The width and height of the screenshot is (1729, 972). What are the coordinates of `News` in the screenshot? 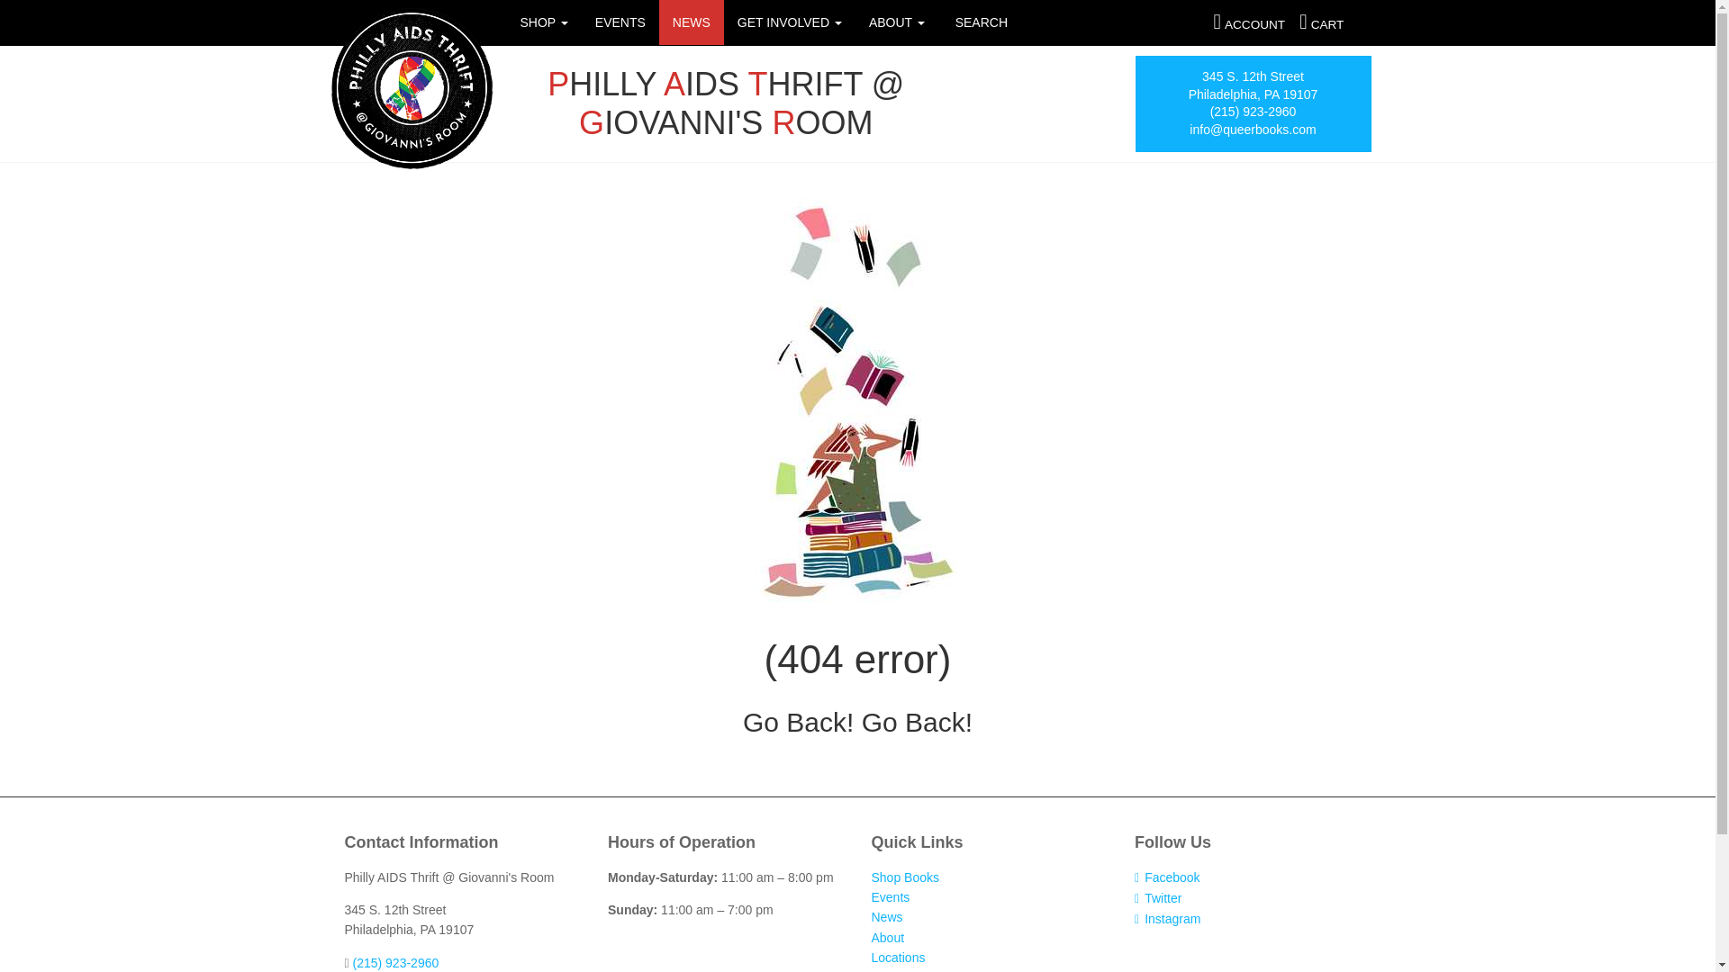 It's located at (692, 22).